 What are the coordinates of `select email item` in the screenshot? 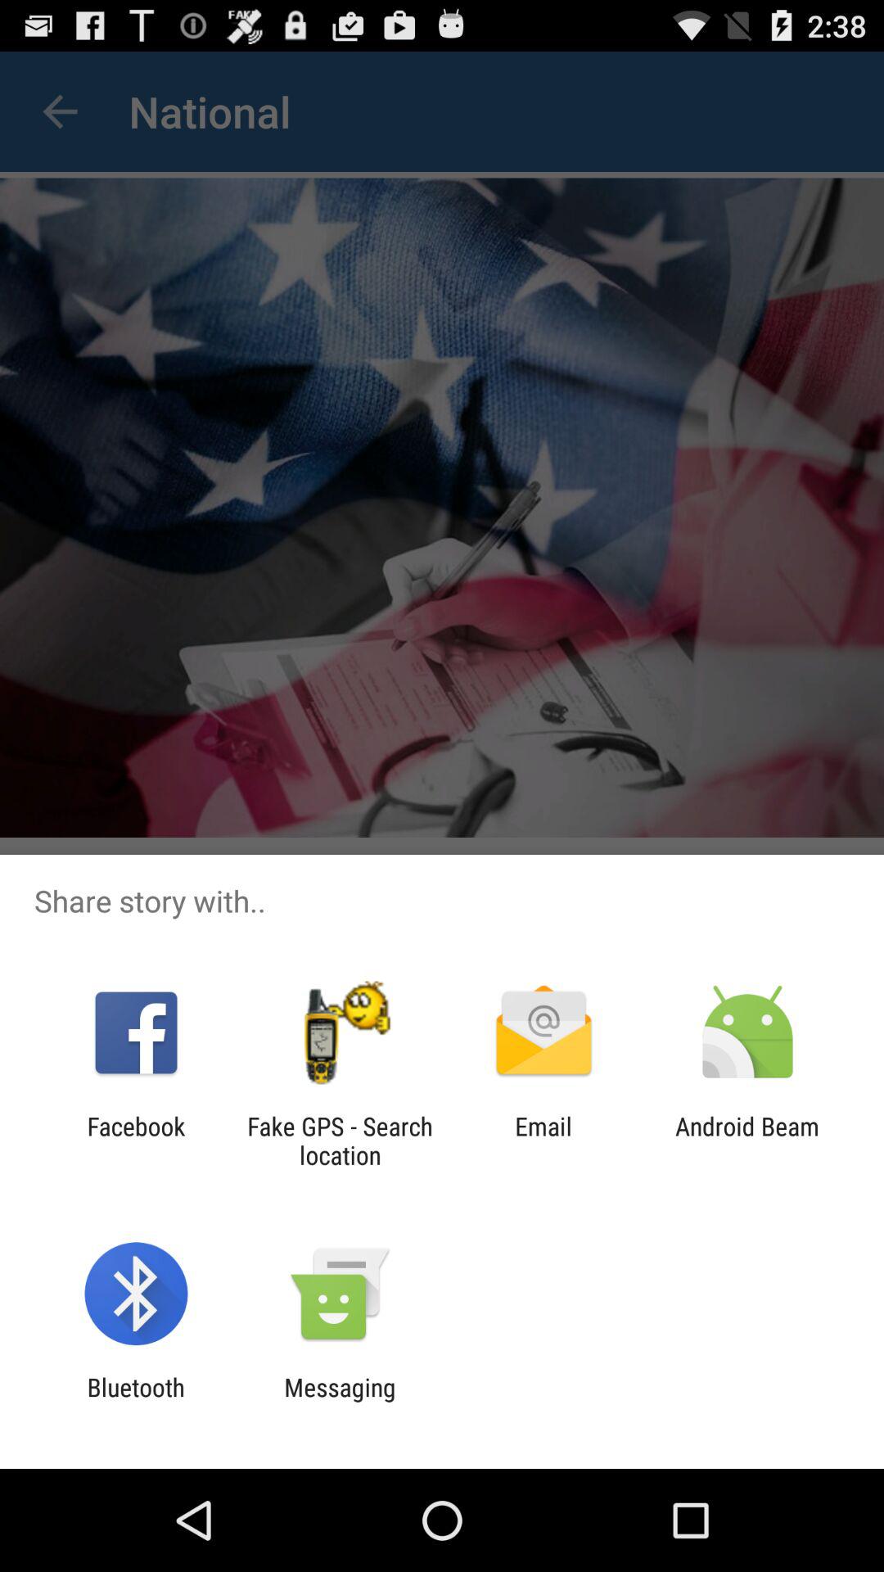 It's located at (543, 1141).